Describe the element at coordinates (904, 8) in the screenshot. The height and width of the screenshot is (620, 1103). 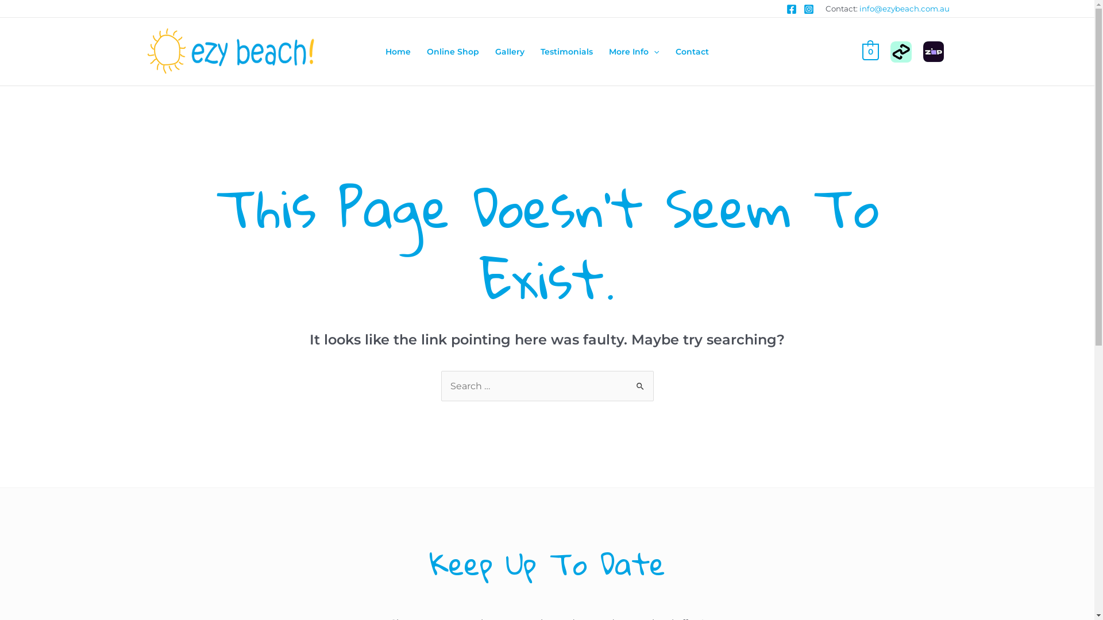
I see `info@ezybeach.com.au` at that location.